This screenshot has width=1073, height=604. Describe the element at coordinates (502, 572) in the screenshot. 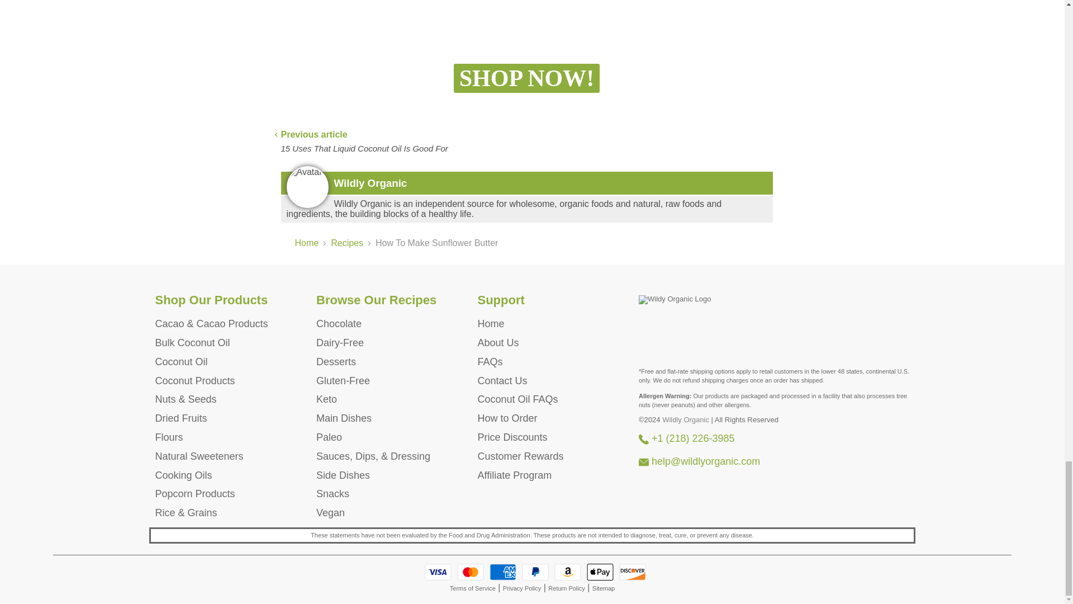

I see `American Express` at that location.